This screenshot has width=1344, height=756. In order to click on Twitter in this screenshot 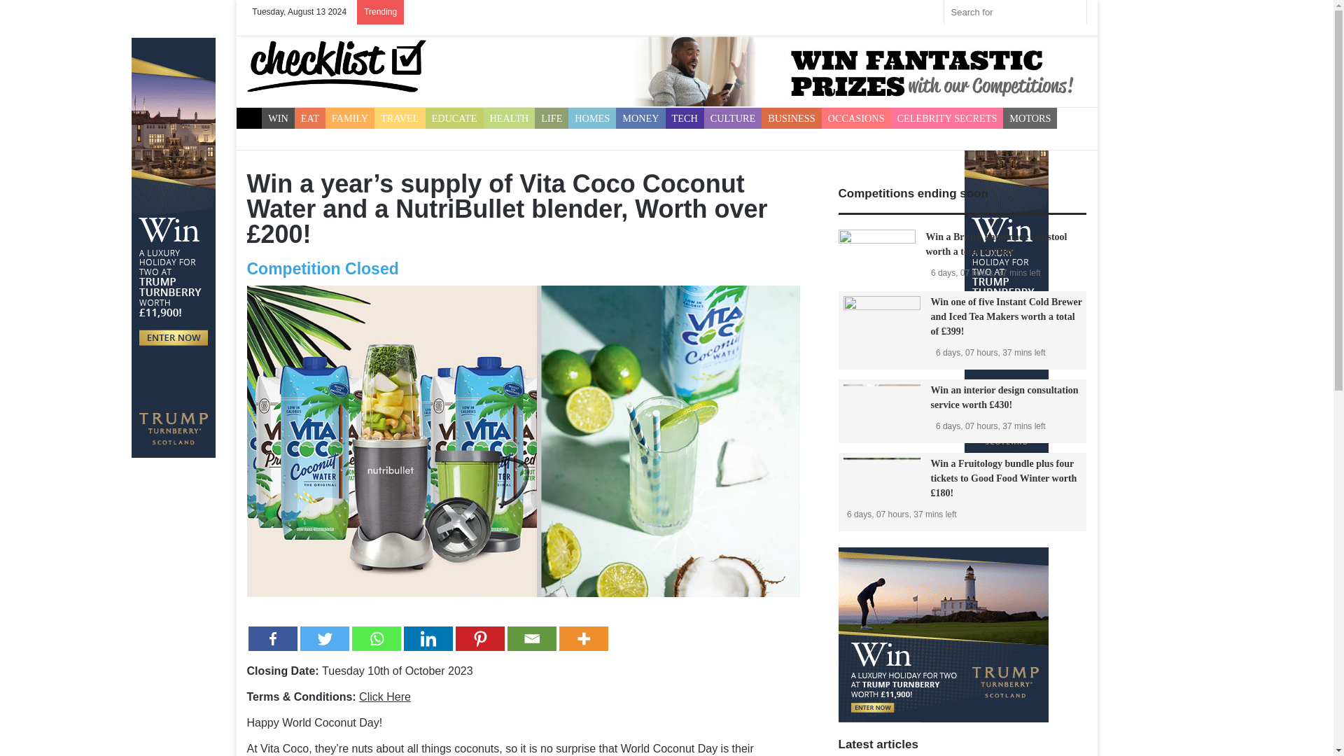, I will do `click(323, 638)`.